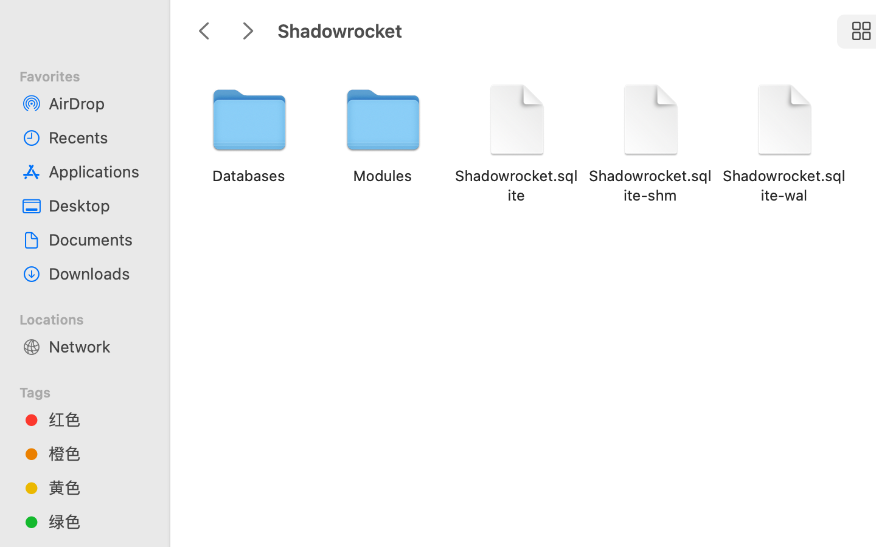 This screenshot has height=547, width=876. Describe the element at coordinates (98, 137) in the screenshot. I see `Recents` at that location.